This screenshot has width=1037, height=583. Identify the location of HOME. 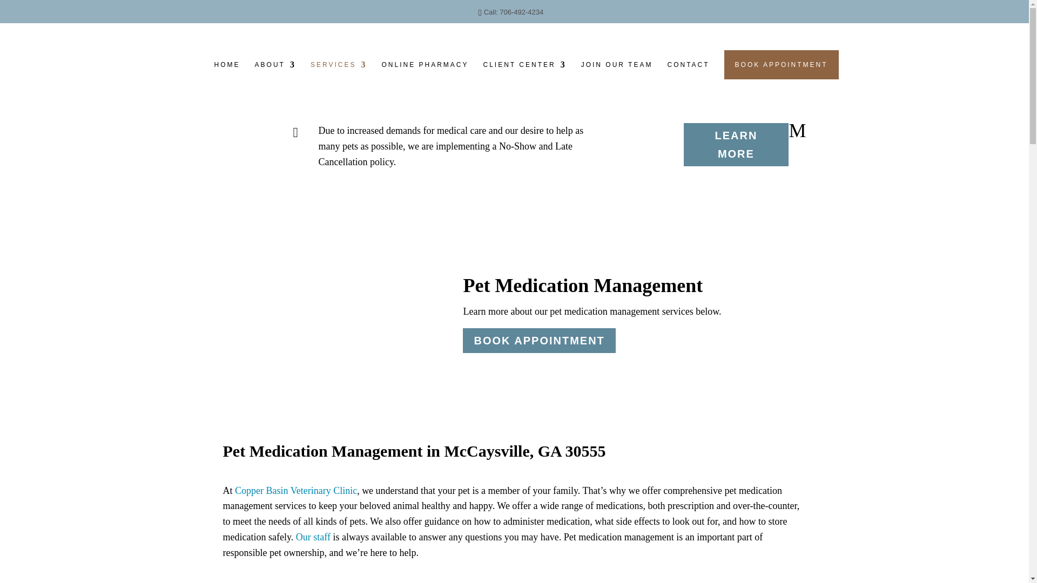
(227, 70).